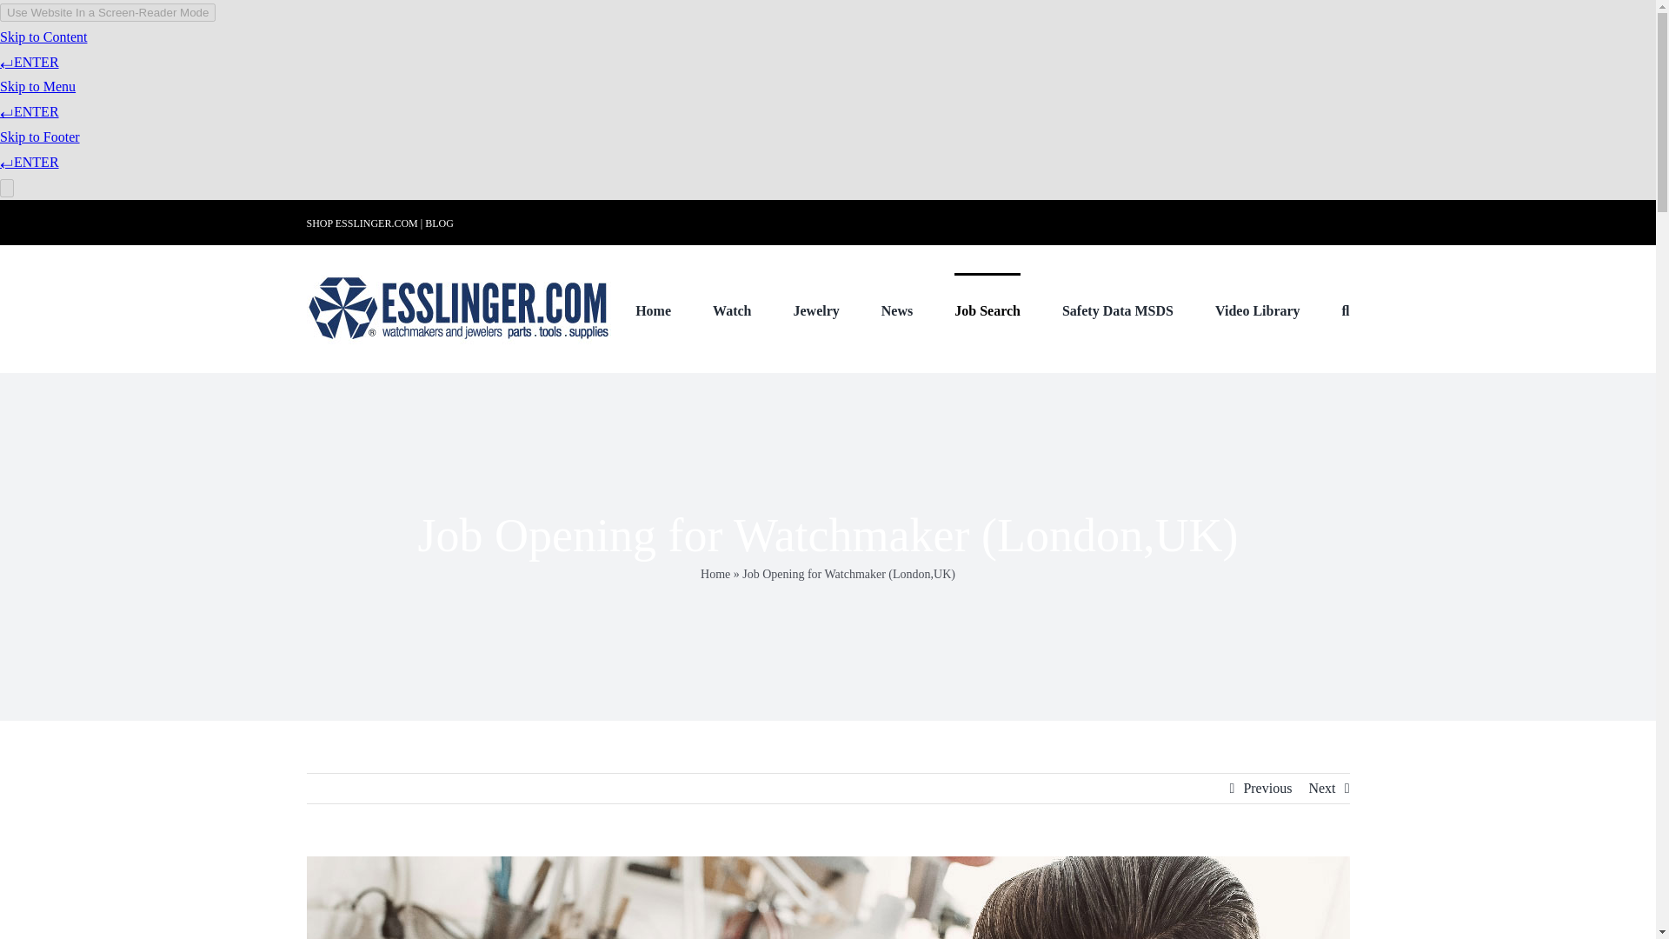 The image size is (1669, 939). I want to click on Safety Data MSDS, so click(1117, 310).